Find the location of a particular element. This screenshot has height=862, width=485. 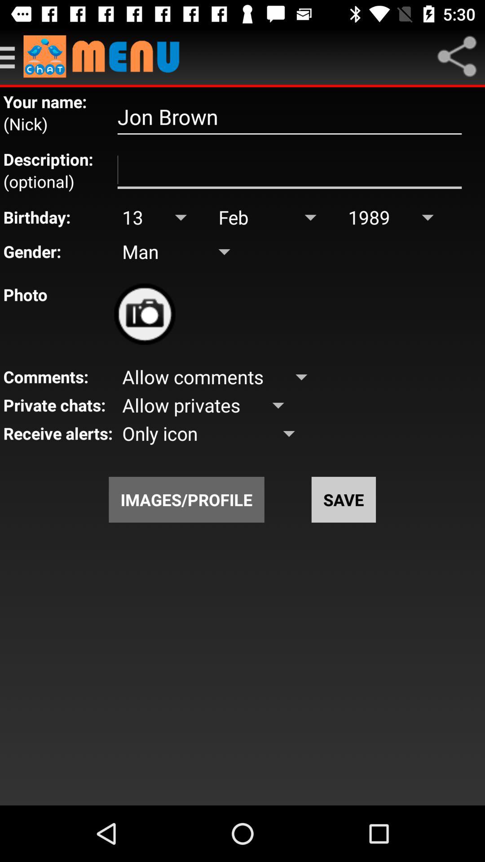

click to go to main menu is located at coordinates (106, 57).